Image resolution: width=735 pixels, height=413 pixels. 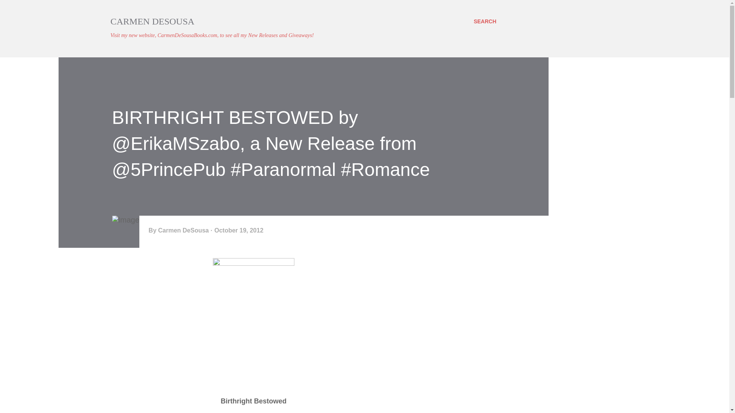 I want to click on permanent link, so click(x=239, y=230).